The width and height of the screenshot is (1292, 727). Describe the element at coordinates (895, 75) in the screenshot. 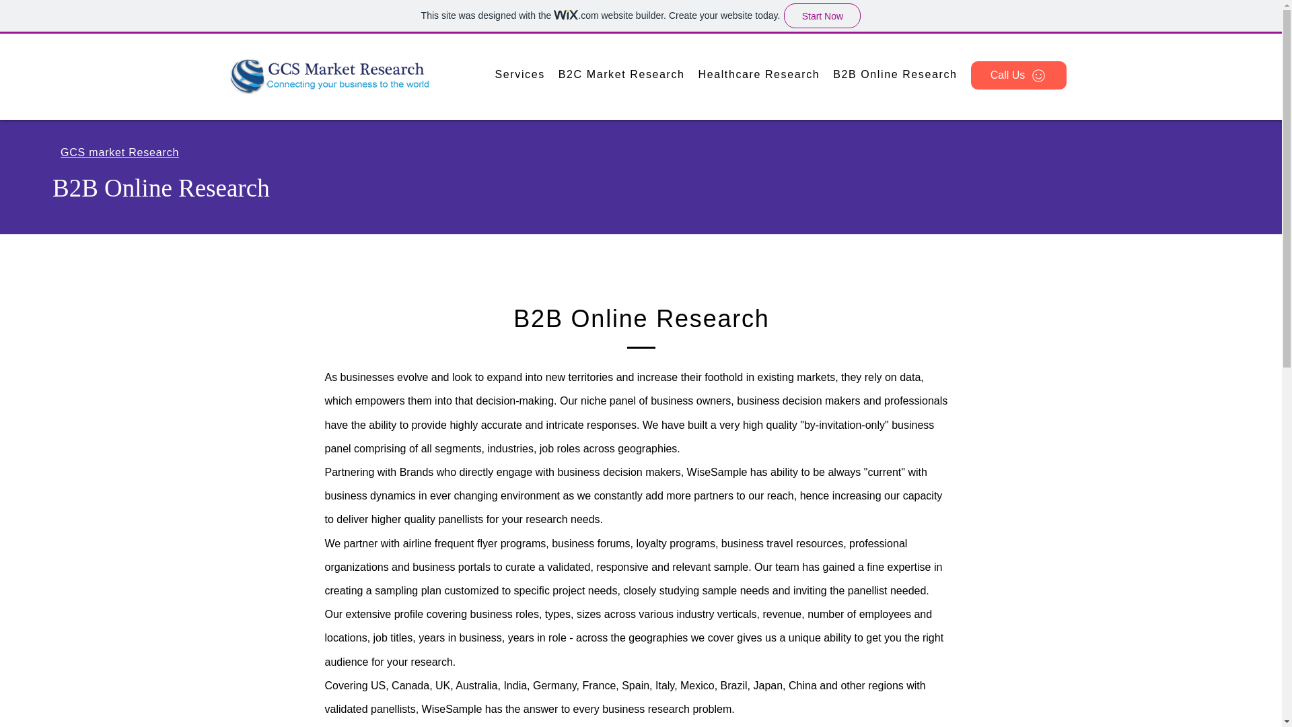

I see `B2B Online Research` at that location.